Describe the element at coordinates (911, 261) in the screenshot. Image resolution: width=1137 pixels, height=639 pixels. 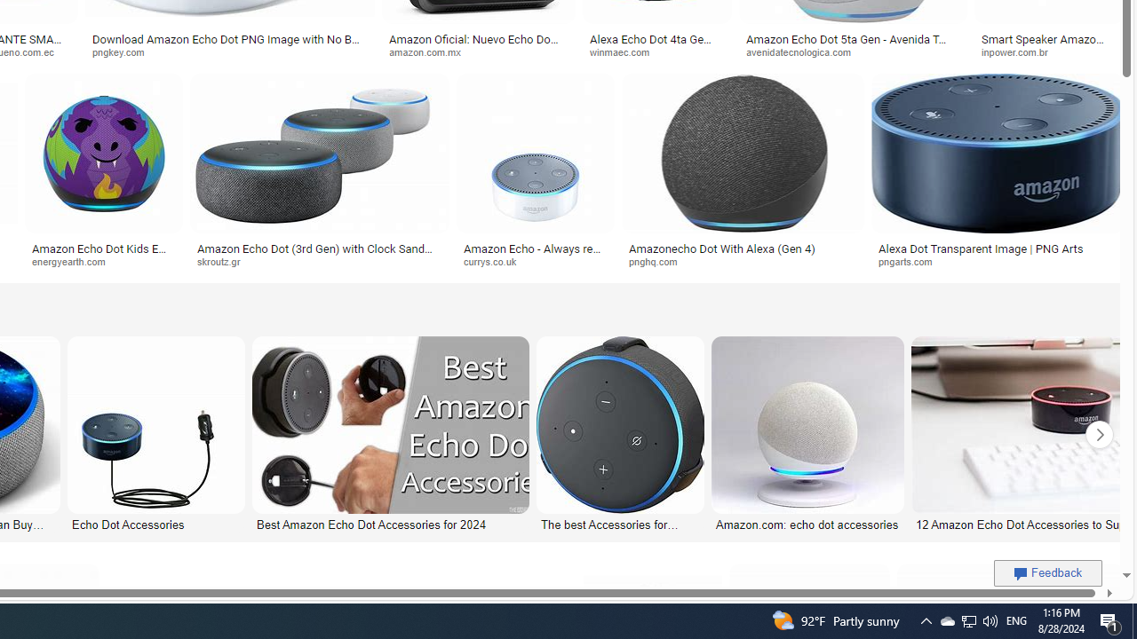
I see `pngarts.com` at that location.